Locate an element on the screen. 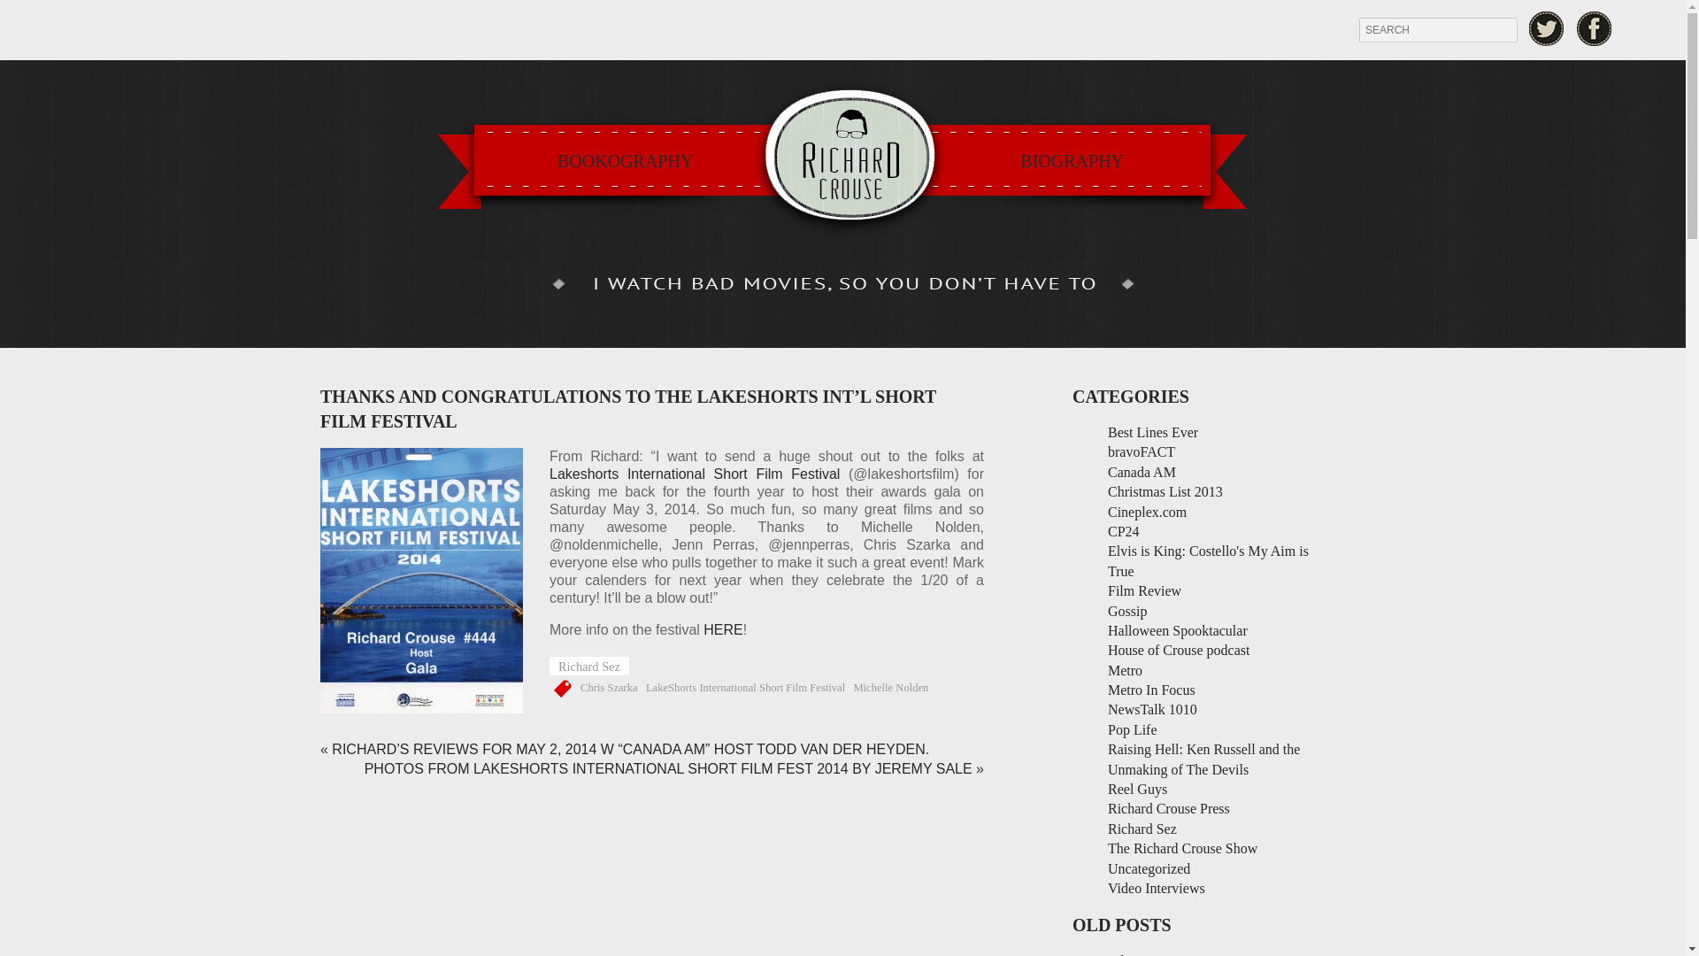 The image size is (1699, 956). Richard Sez is located at coordinates (588, 666).